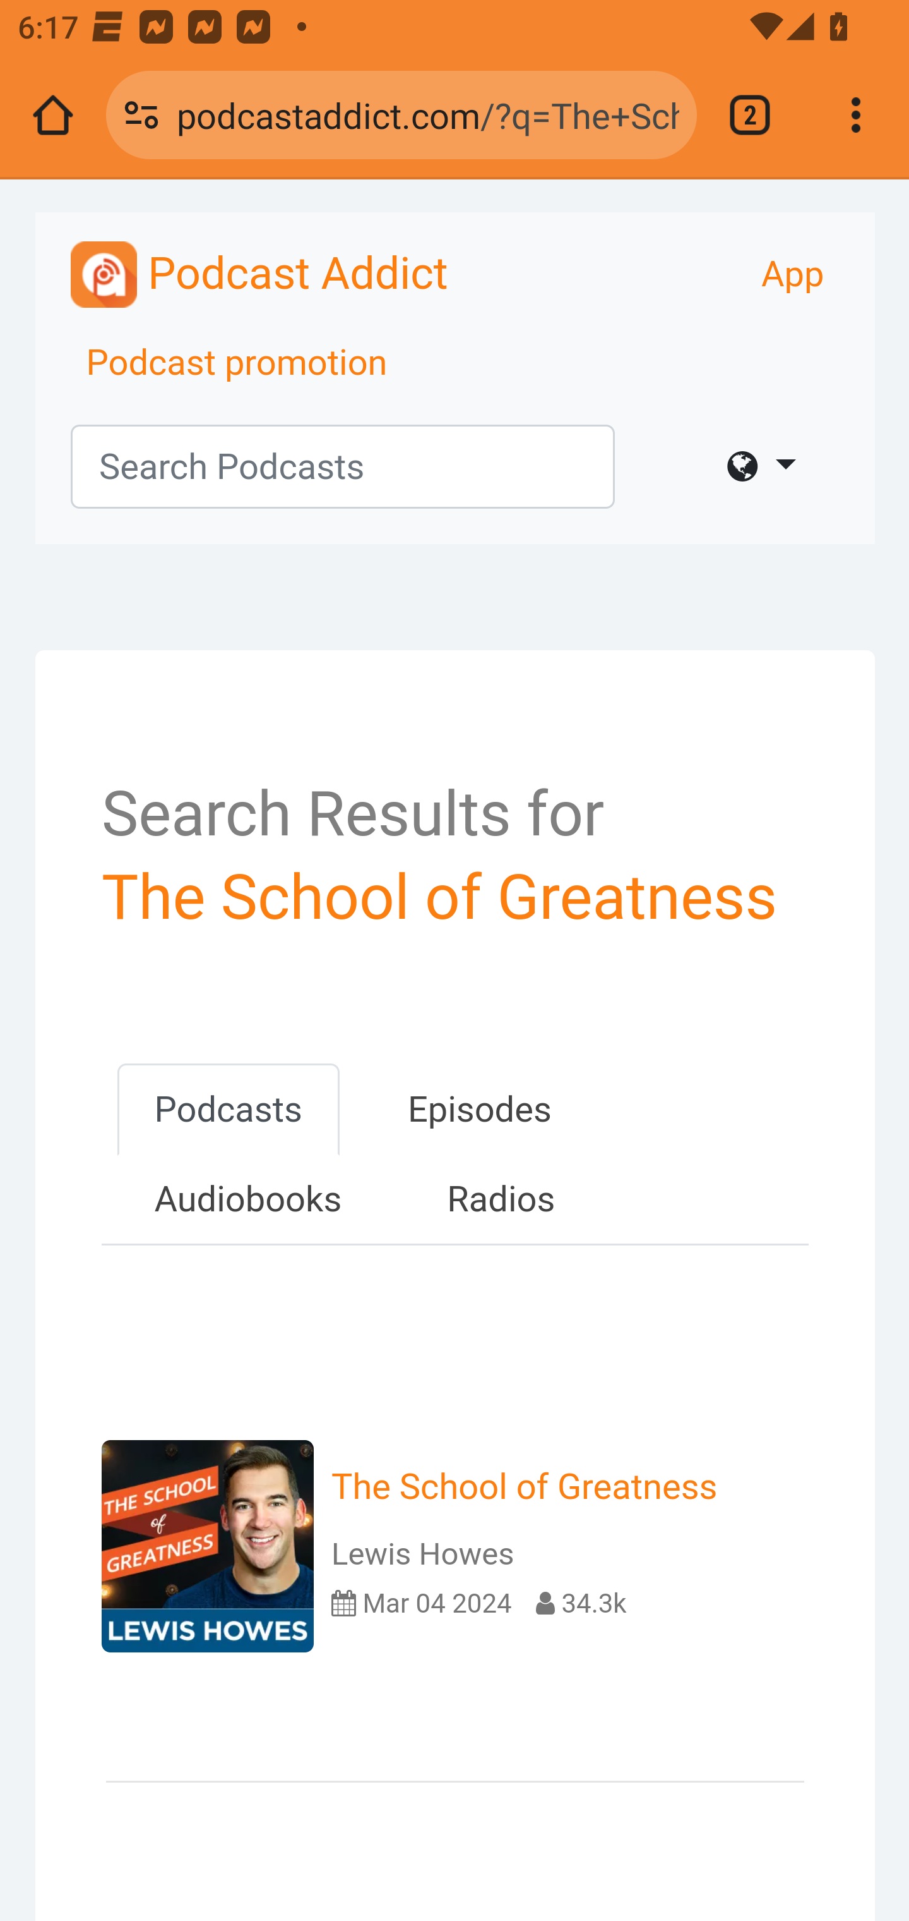  Describe the element at coordinates (761, 466) in the screenshot. I see `` at that location.